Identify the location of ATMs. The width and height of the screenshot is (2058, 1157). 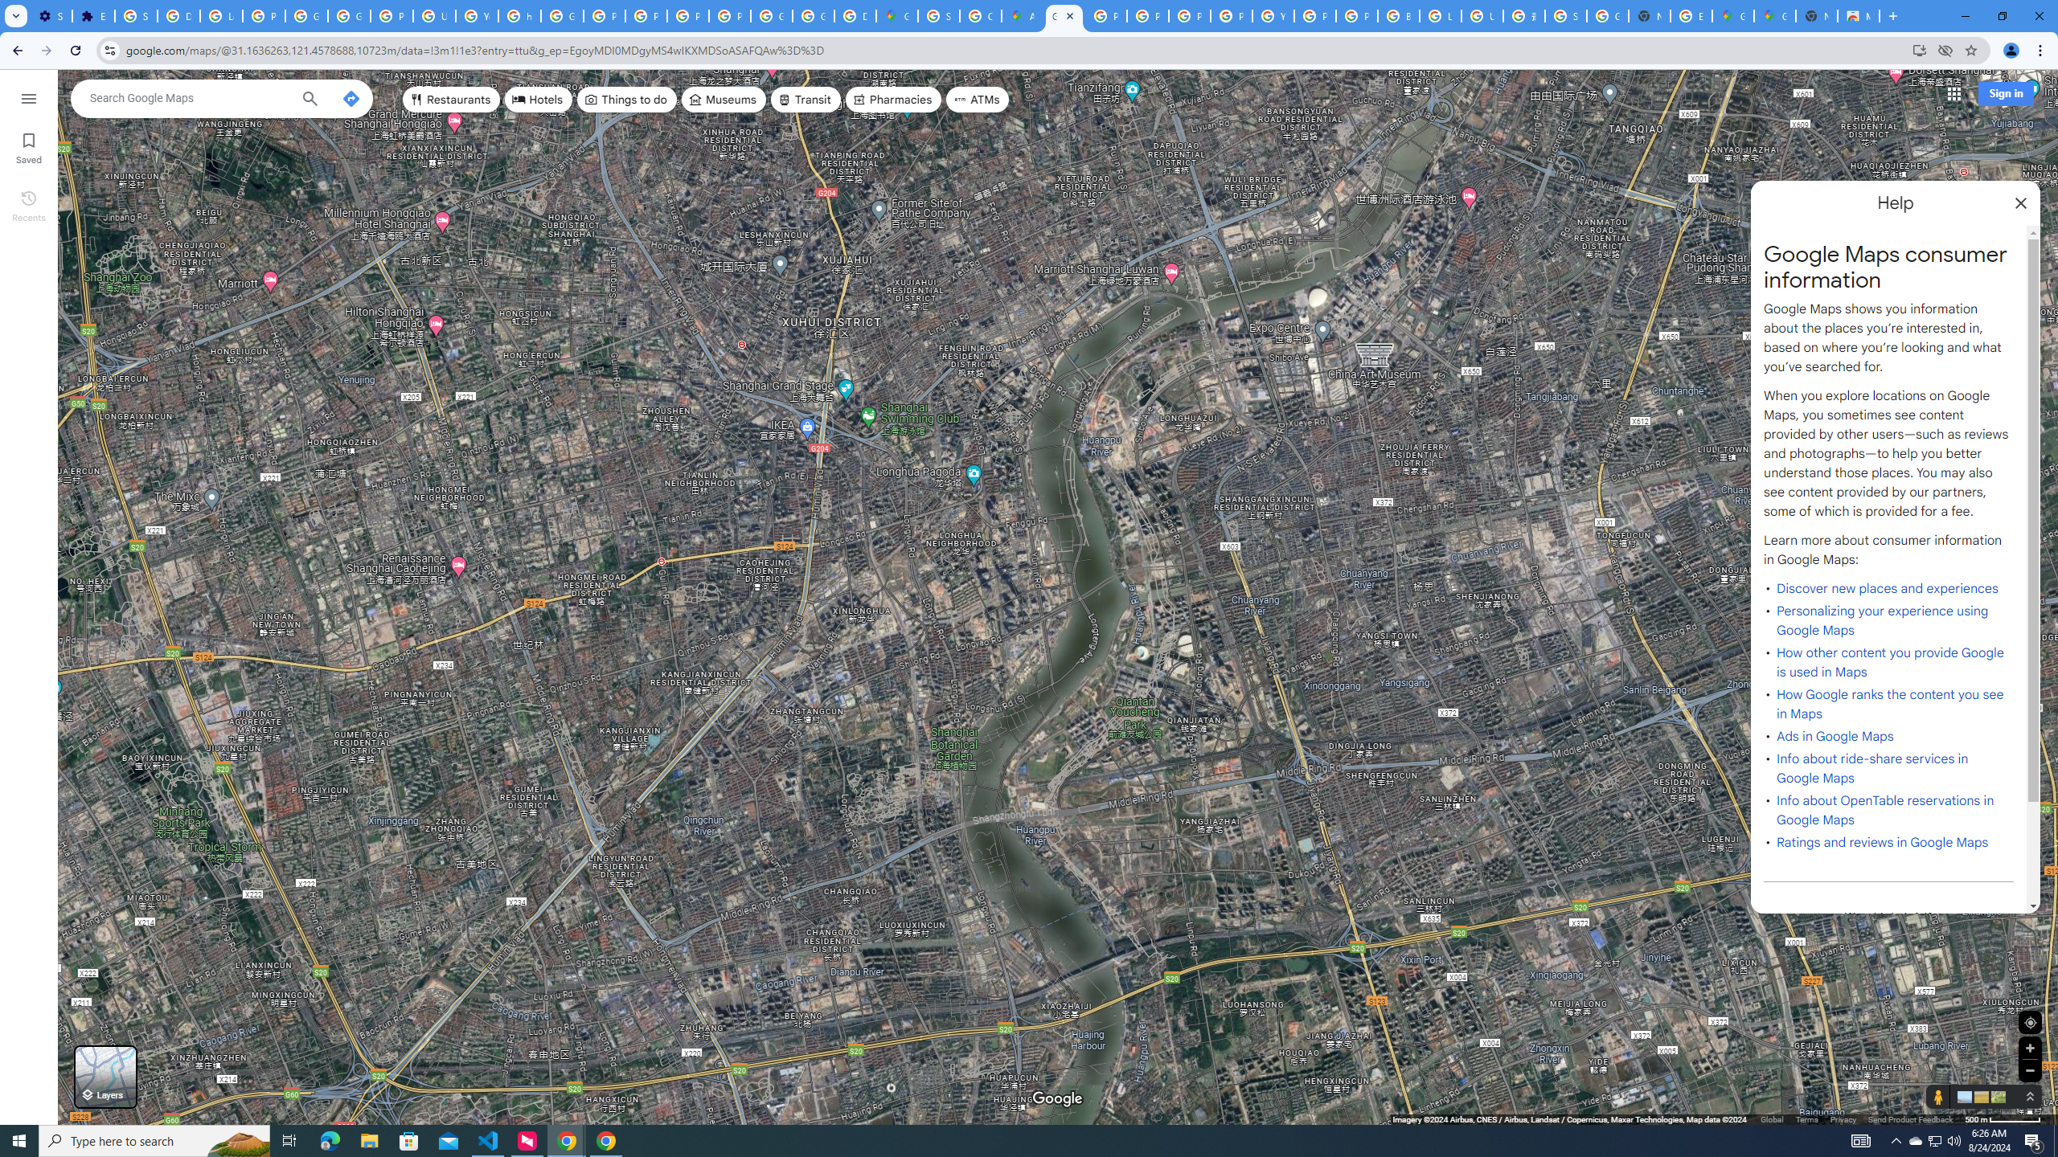
(978, 100).